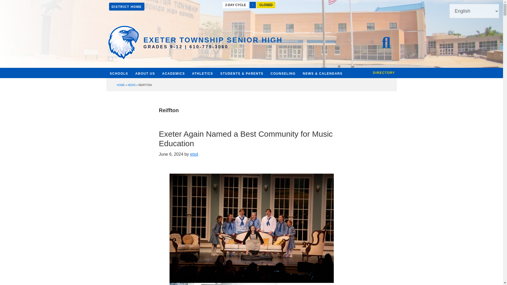  I want to click on ABOUT US, so click(145, 74).